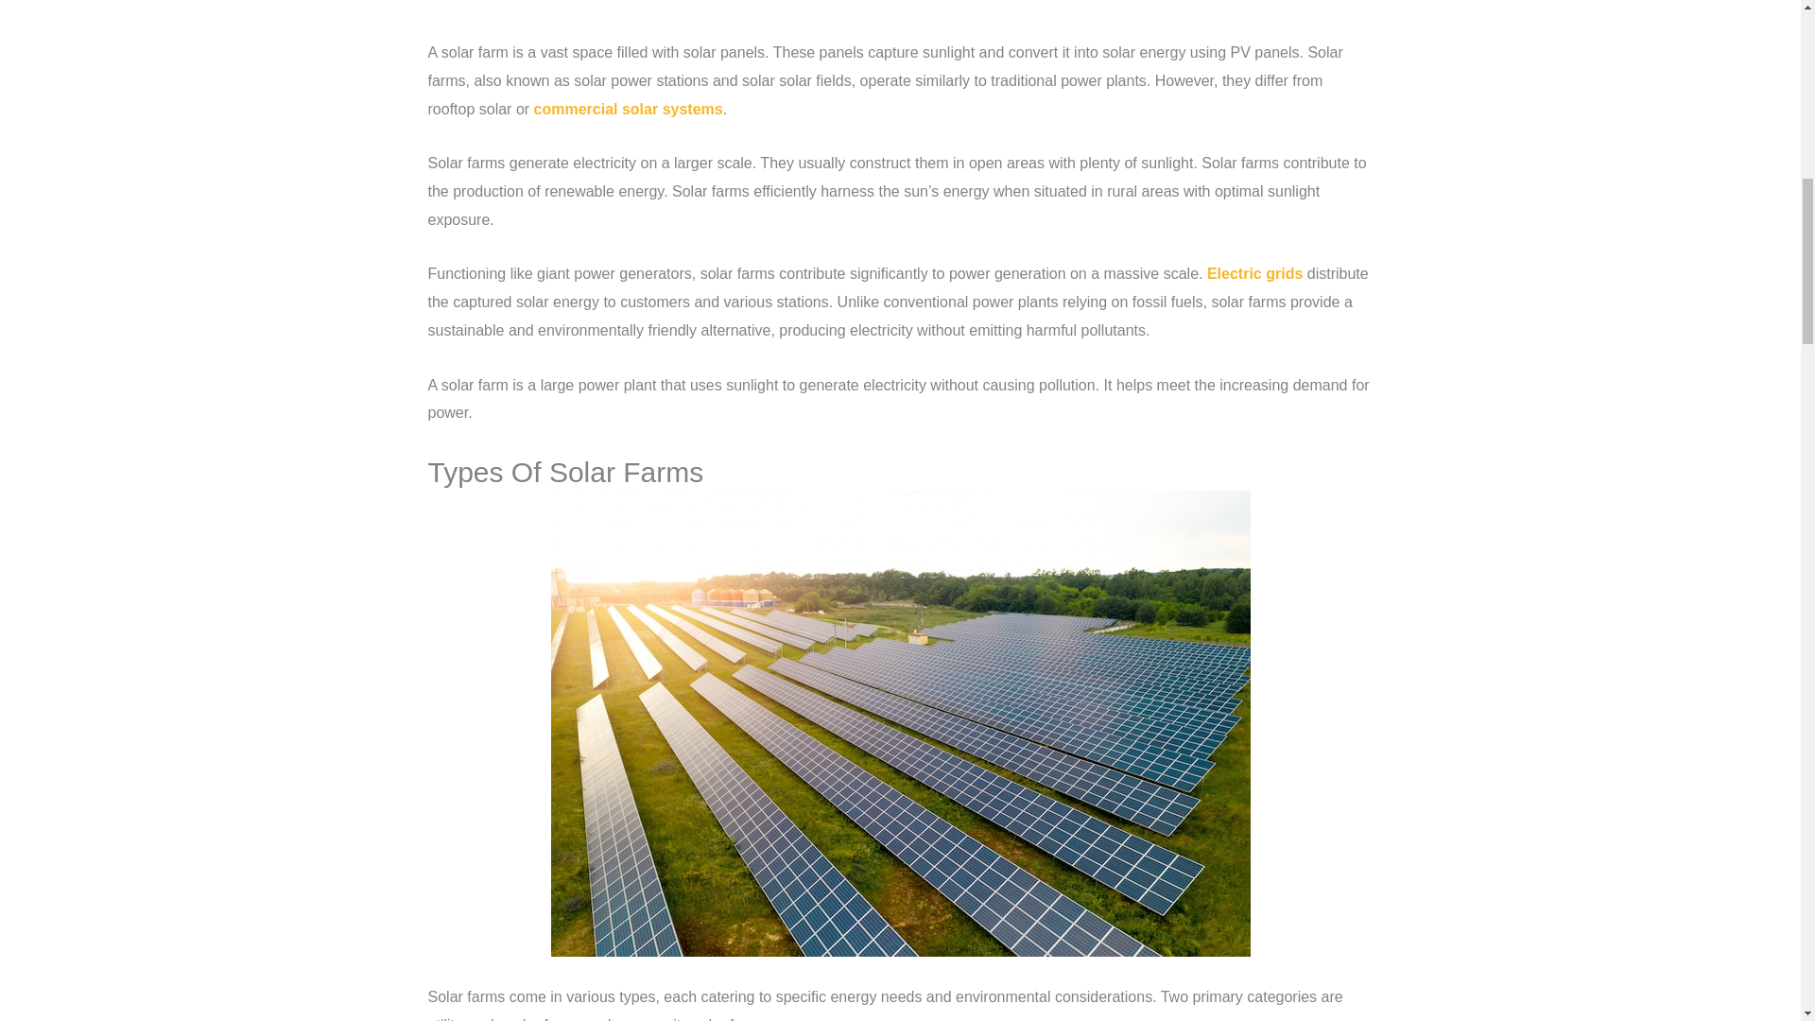 The height and width of the screenshot is (1021, 1815). I want to click on commercial solar systems, so click(628, 109).